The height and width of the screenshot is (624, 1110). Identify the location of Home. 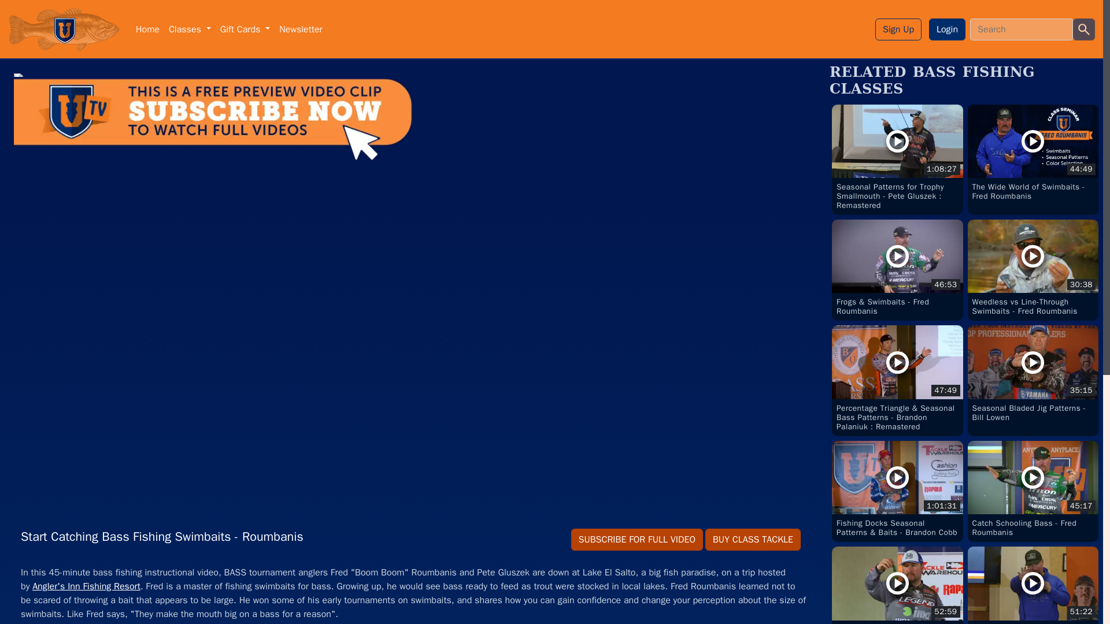
(1033, 155).